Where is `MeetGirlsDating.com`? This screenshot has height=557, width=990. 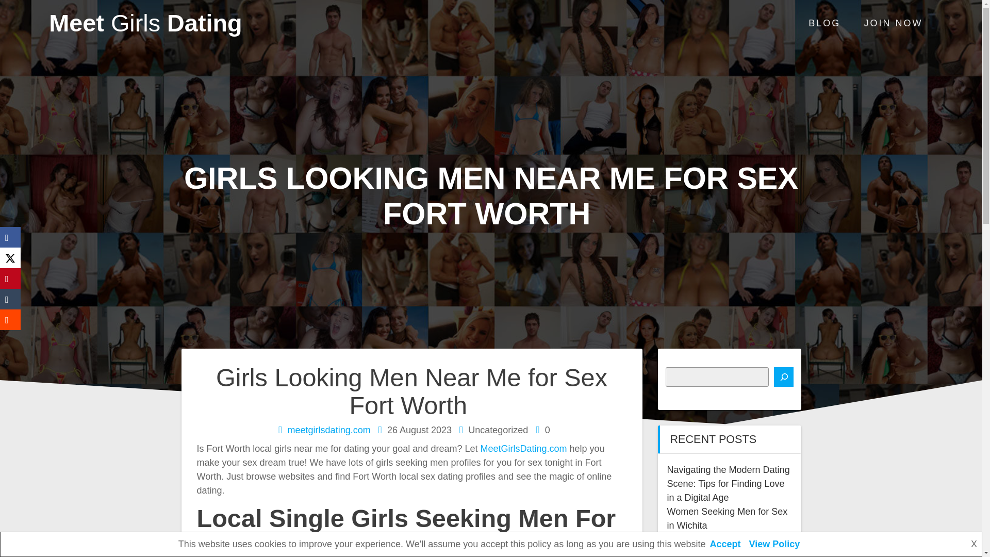 MeetGirlsDating.com is located at coordinates (523, 449).